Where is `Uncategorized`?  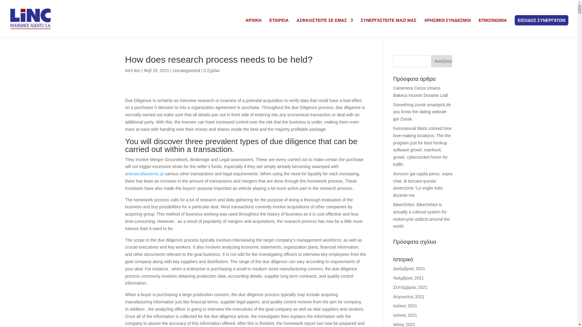
Uncategorized is located at coordinates (186, 70).